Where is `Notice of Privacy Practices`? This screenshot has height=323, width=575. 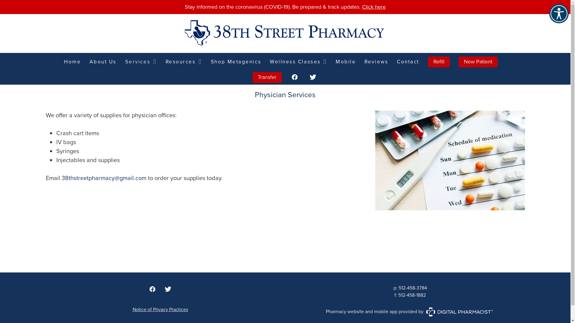 Notice of Privacy Practices is located at coordinates (161, 309).